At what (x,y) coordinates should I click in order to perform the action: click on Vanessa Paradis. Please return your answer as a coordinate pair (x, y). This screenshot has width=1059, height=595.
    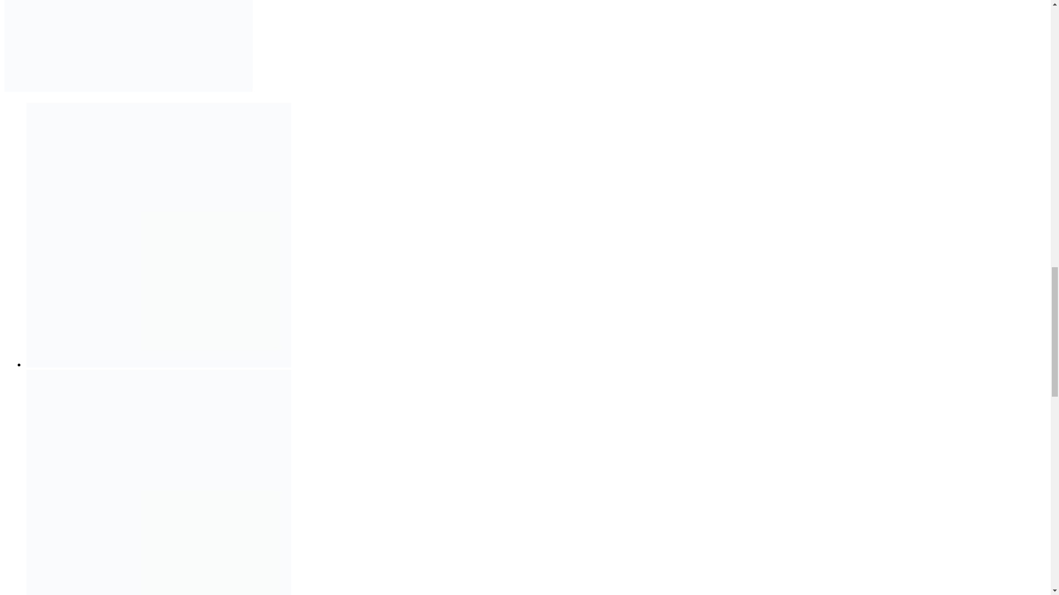
    Looking at the image, I should click on (128, 46).